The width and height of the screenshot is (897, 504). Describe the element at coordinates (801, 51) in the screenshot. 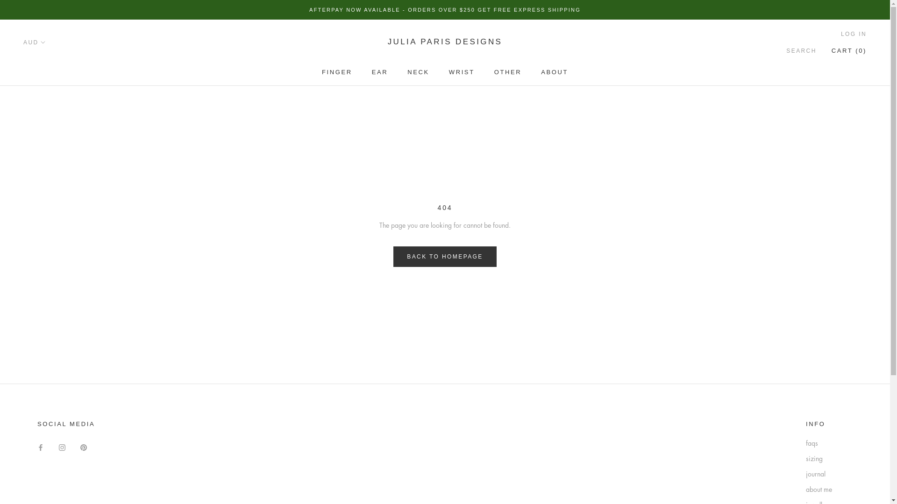

I see `SEARCH` at that location.